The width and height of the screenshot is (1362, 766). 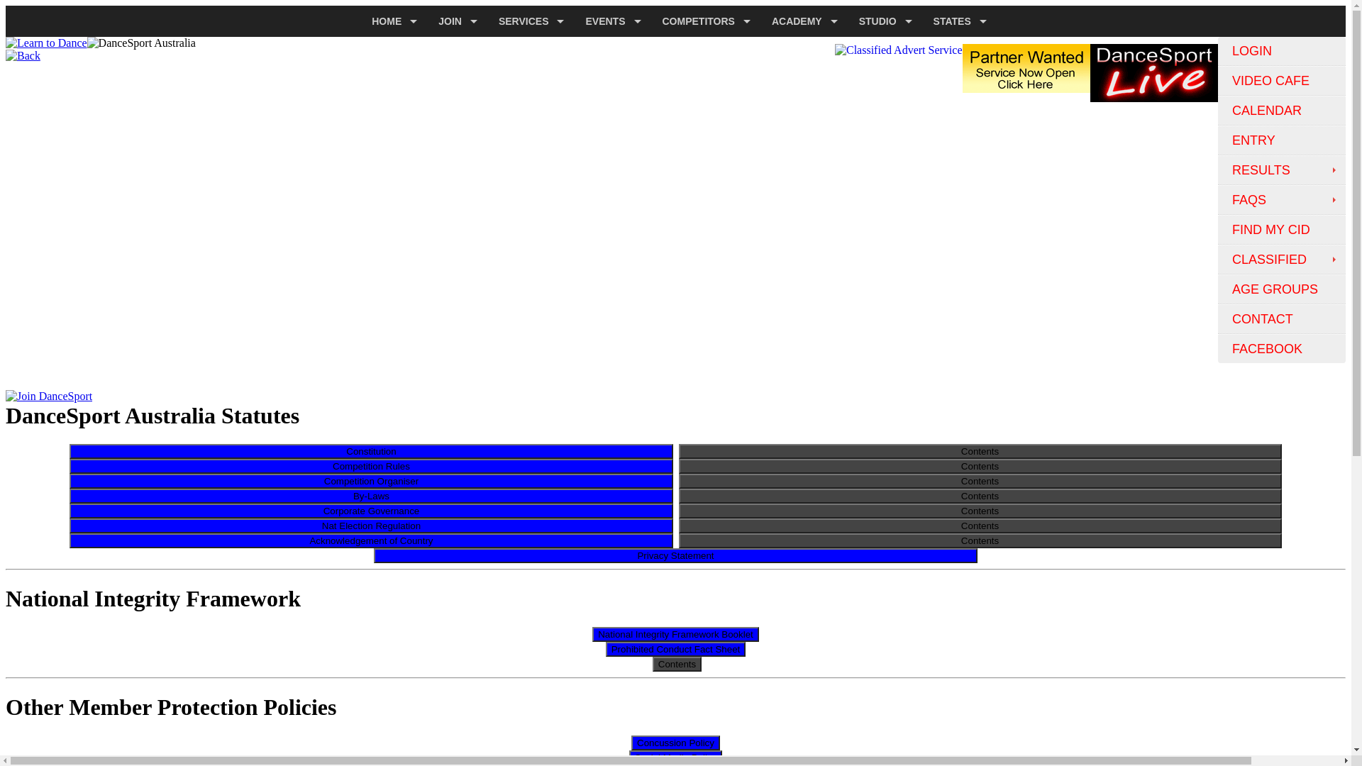 I want to click on COMPETITORS, so click(x=703, y=21).